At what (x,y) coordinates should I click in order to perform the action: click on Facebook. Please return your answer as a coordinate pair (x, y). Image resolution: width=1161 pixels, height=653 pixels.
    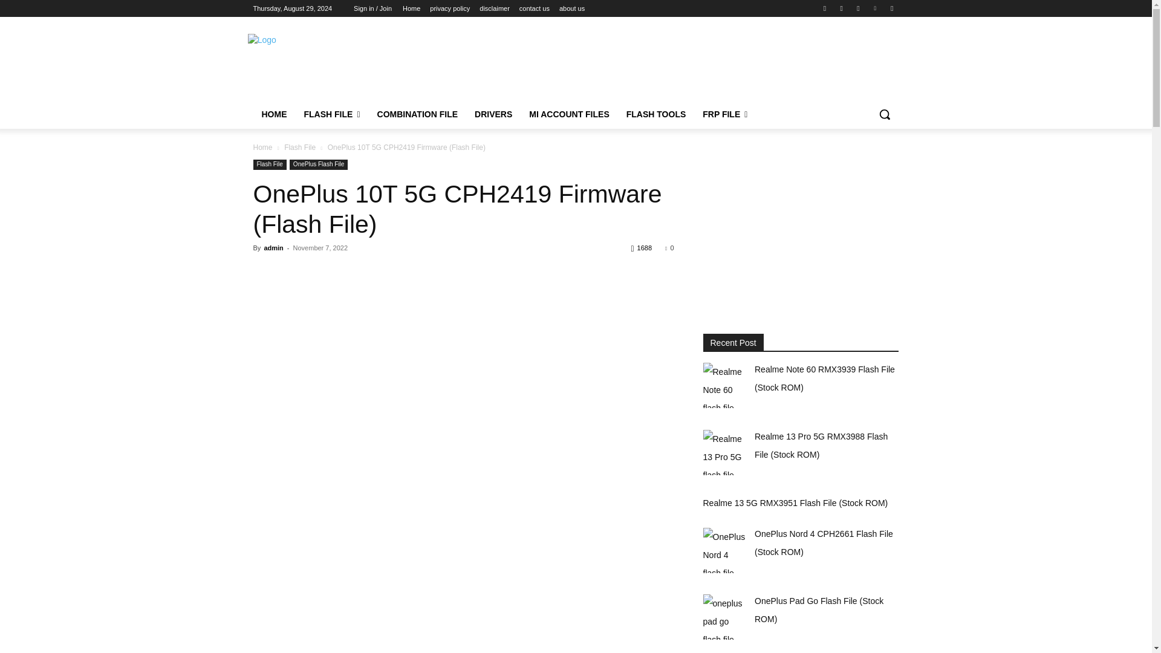
    Looking at the image, I should click on (825, 8).